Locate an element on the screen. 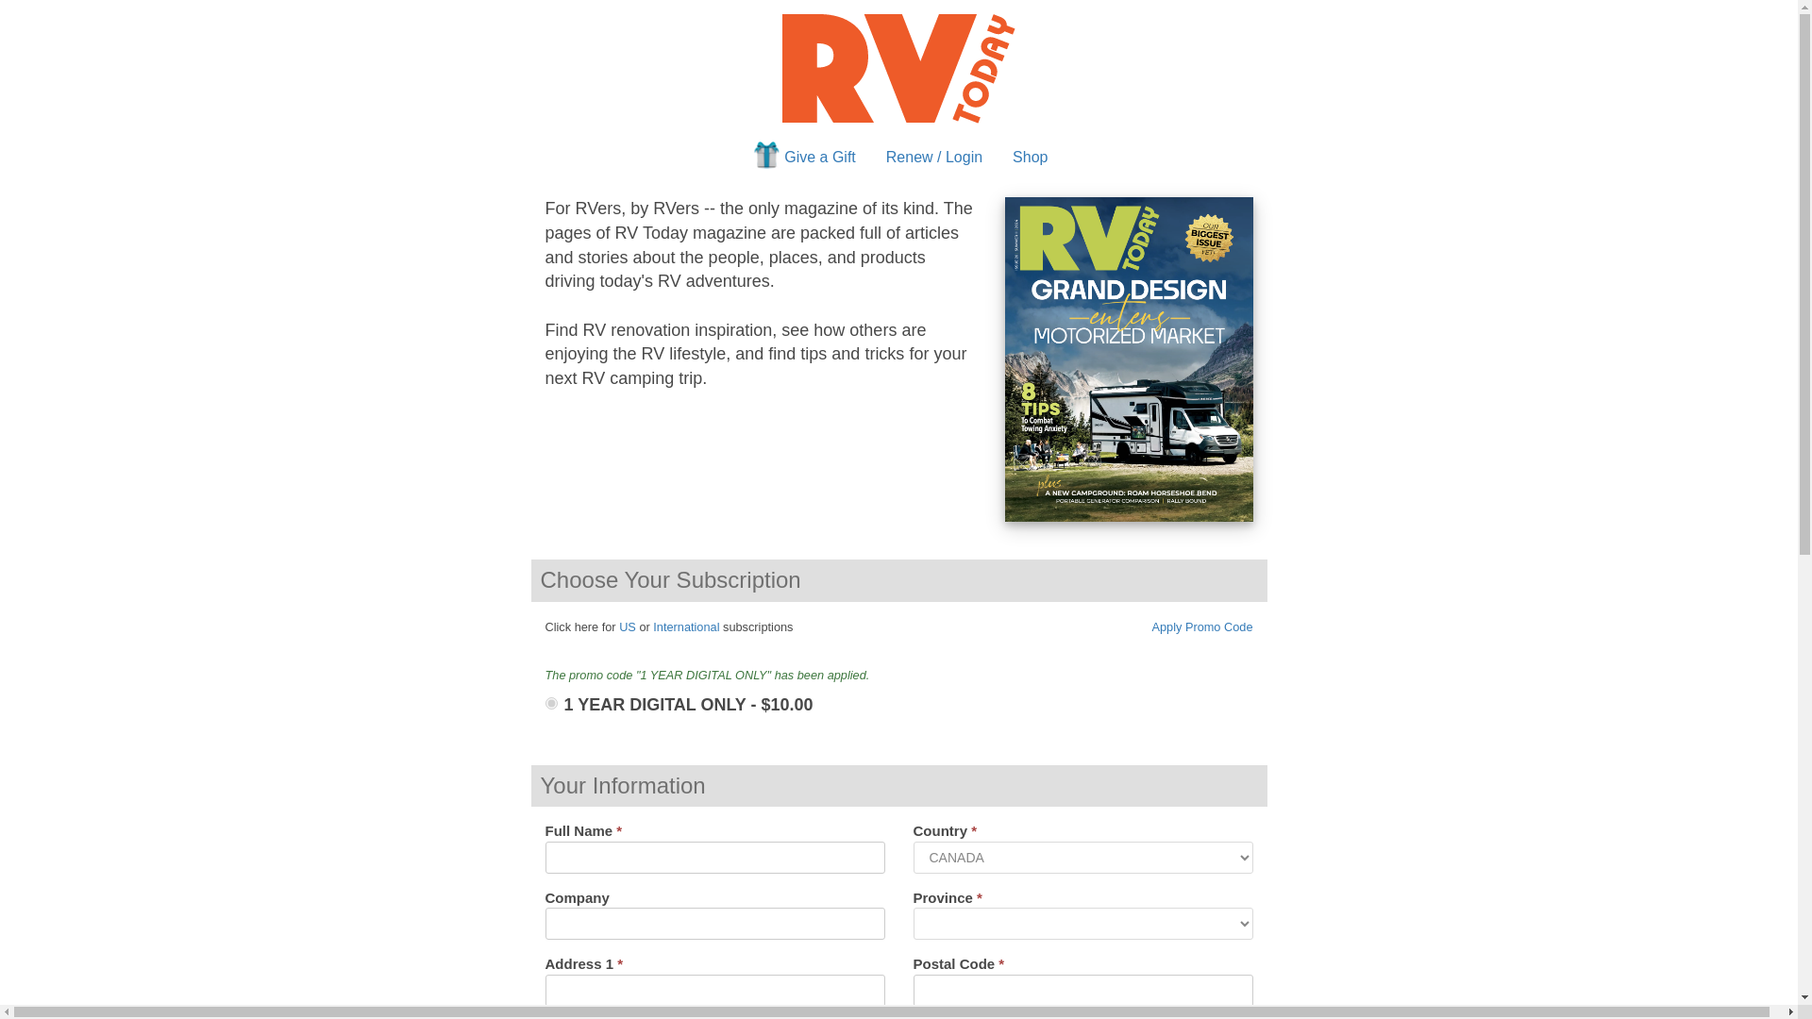 This screenshot has height=1019, width=1812. International is located at coordinates (685, 626).